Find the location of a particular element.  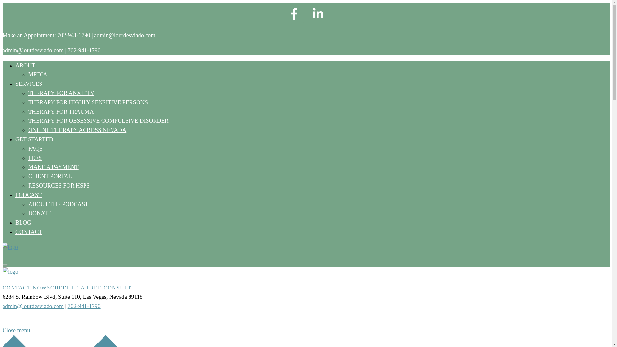

FAQS is located at coordinates (35, 148).